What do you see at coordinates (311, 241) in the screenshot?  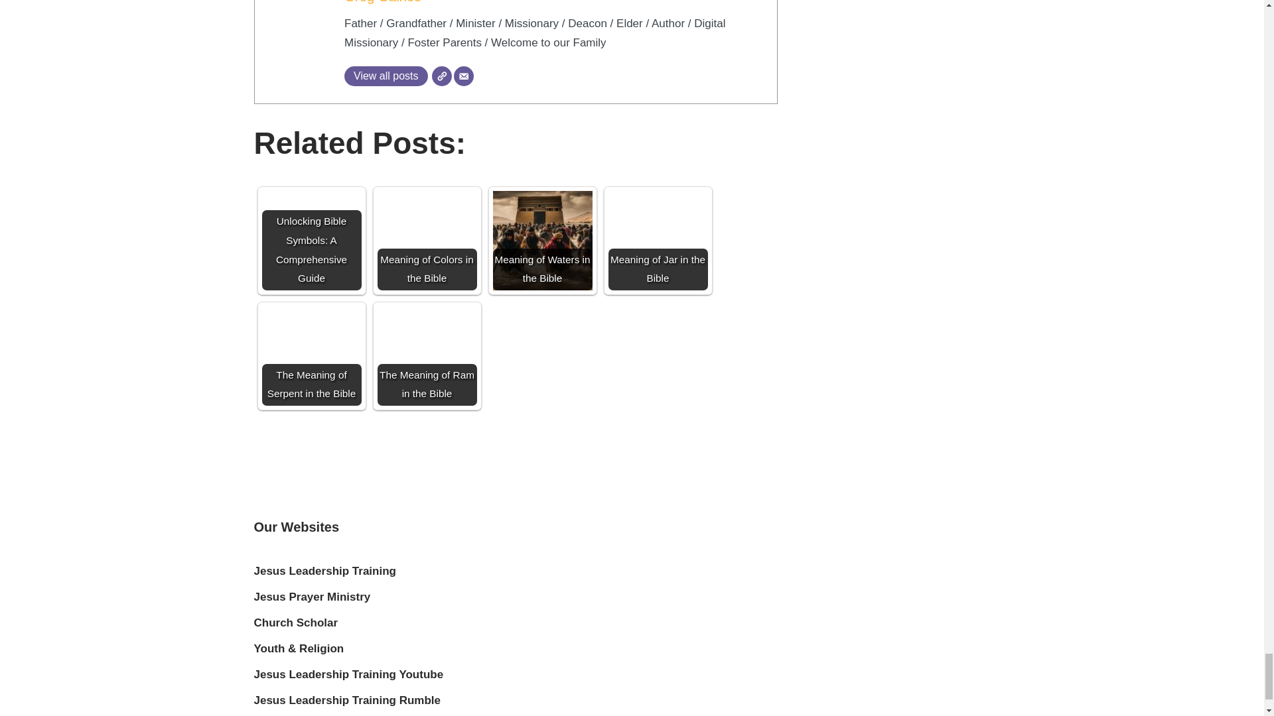 I see `Unlocking Bible Symbols: A Comprehensive Guide` at bounding box center [311, 241].